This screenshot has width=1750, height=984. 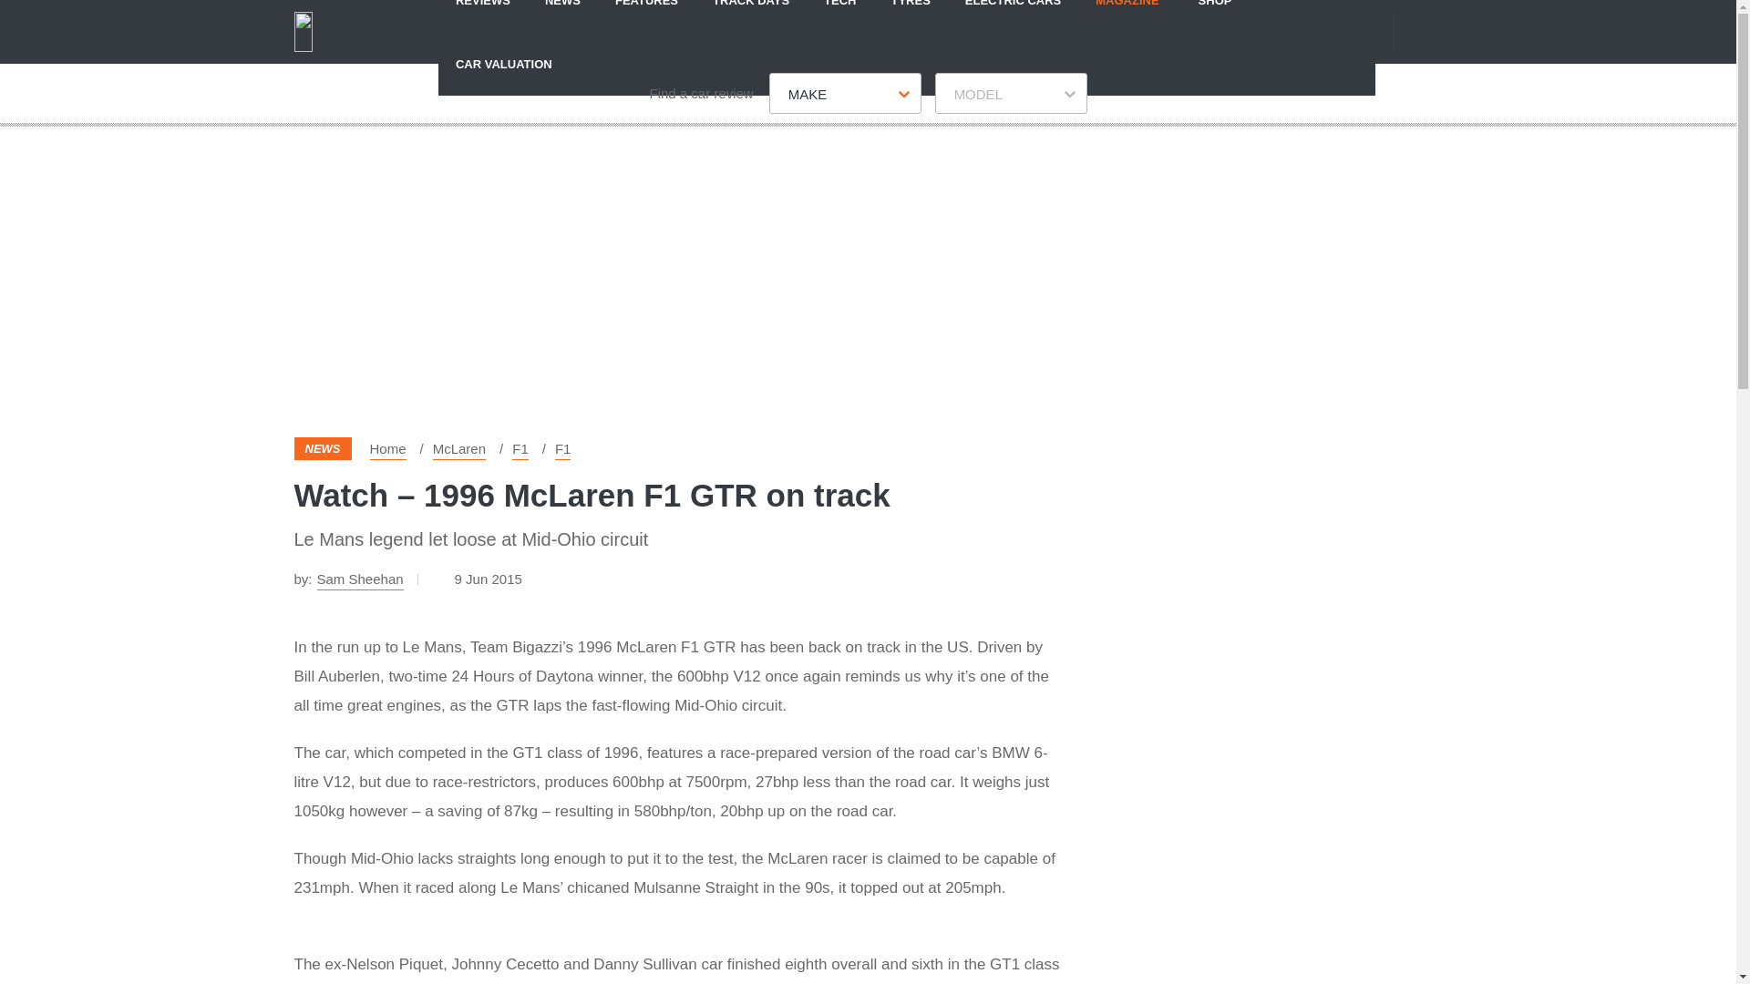 I want to click on ELECTRIC CARS, so click(x=1013, y=15).